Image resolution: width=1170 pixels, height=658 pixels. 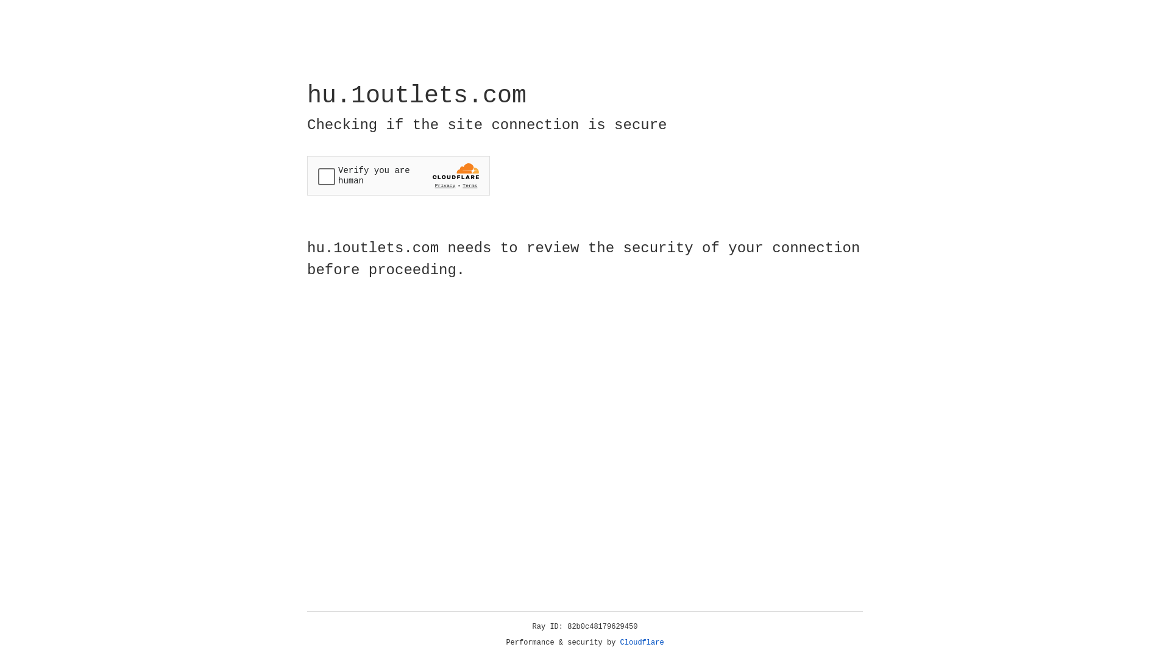 I want to click on Cloudflare, so click(x=642, y=643).